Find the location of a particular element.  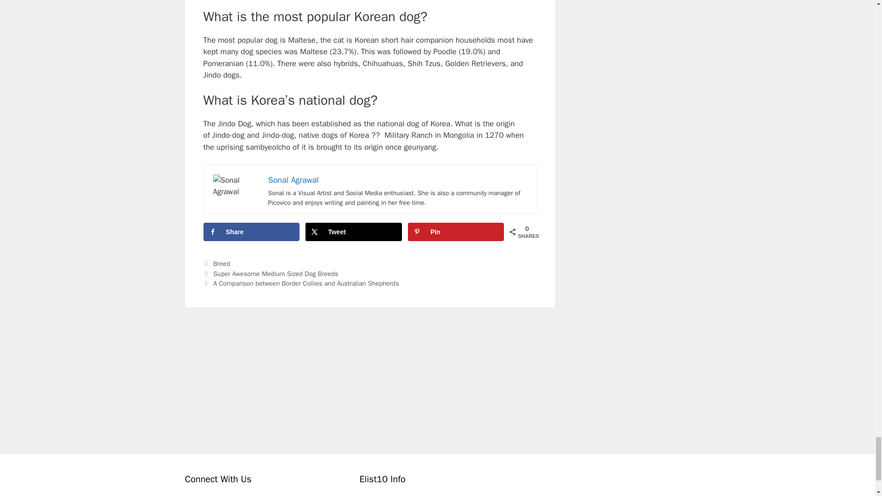

A Comparison between Border Collies and Australian Shepherds is located at coordinates (306, 283).